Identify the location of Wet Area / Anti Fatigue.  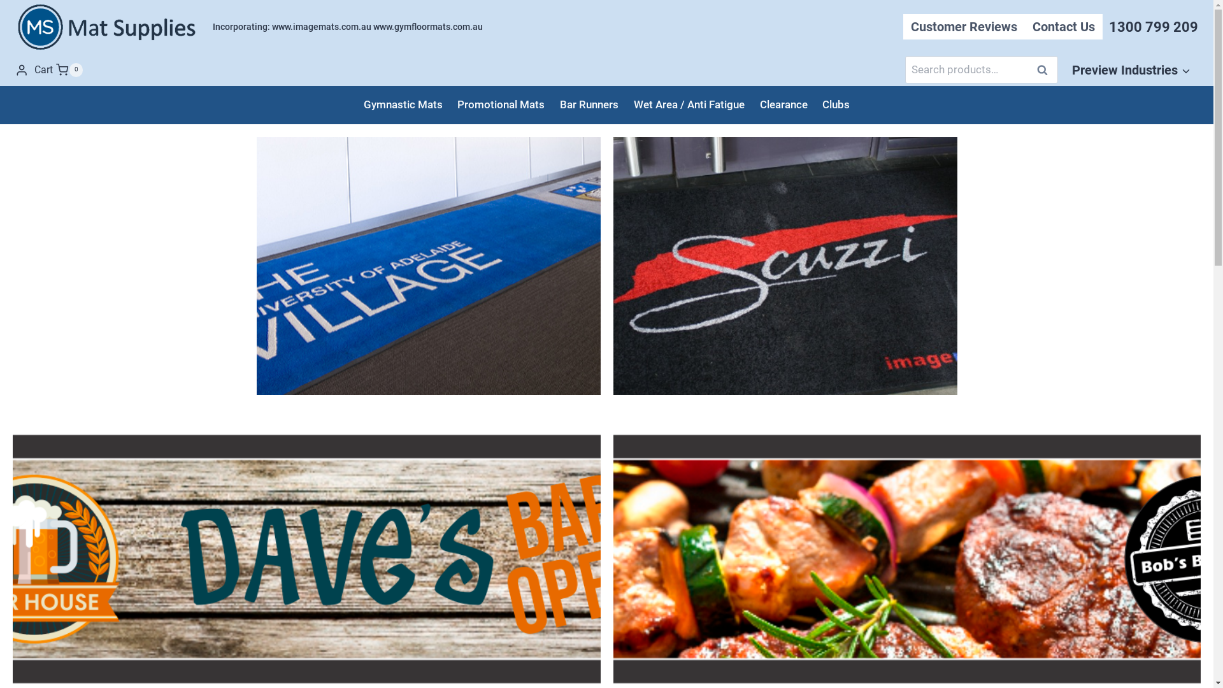
(689, 104).